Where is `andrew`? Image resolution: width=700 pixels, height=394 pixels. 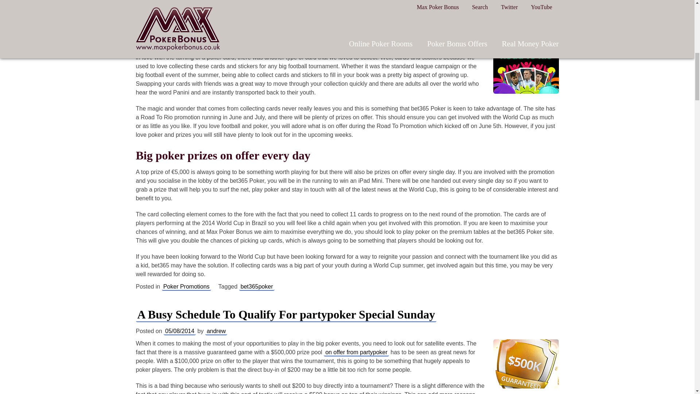 andrew is located at coordinates (216, 331).